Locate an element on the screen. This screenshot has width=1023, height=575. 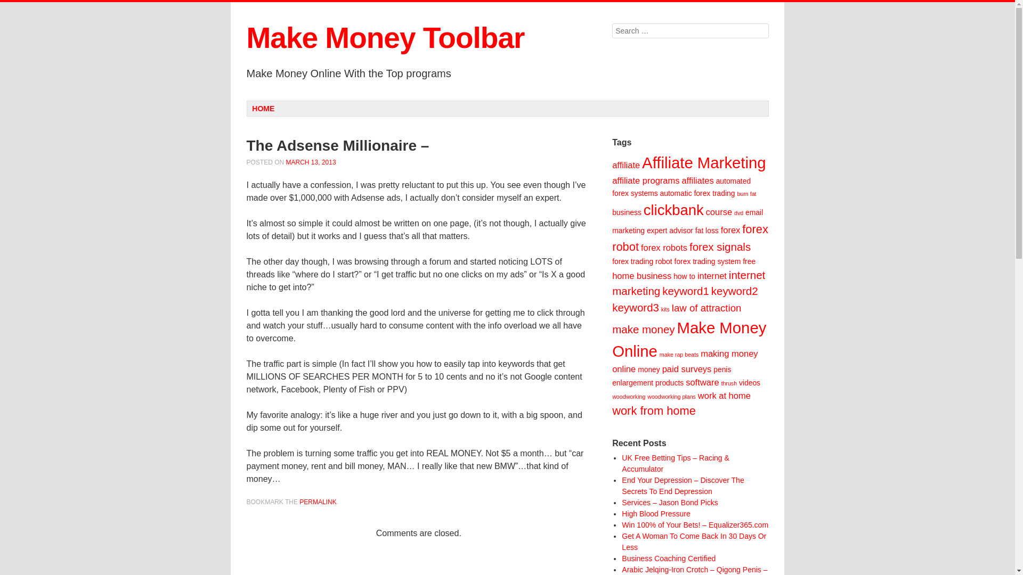
dvd is located at coordinates (738, 213).